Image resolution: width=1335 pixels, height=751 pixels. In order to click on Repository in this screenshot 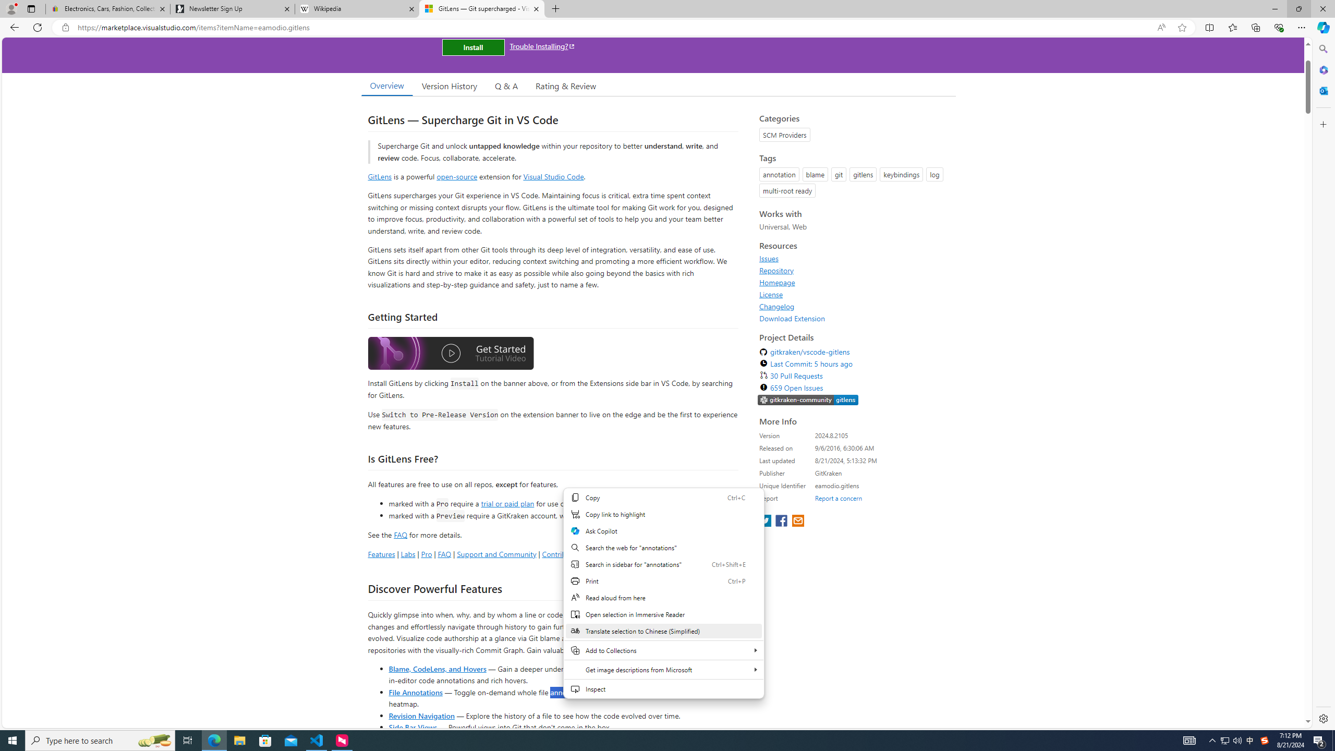, I will do `click(854, 270)`.